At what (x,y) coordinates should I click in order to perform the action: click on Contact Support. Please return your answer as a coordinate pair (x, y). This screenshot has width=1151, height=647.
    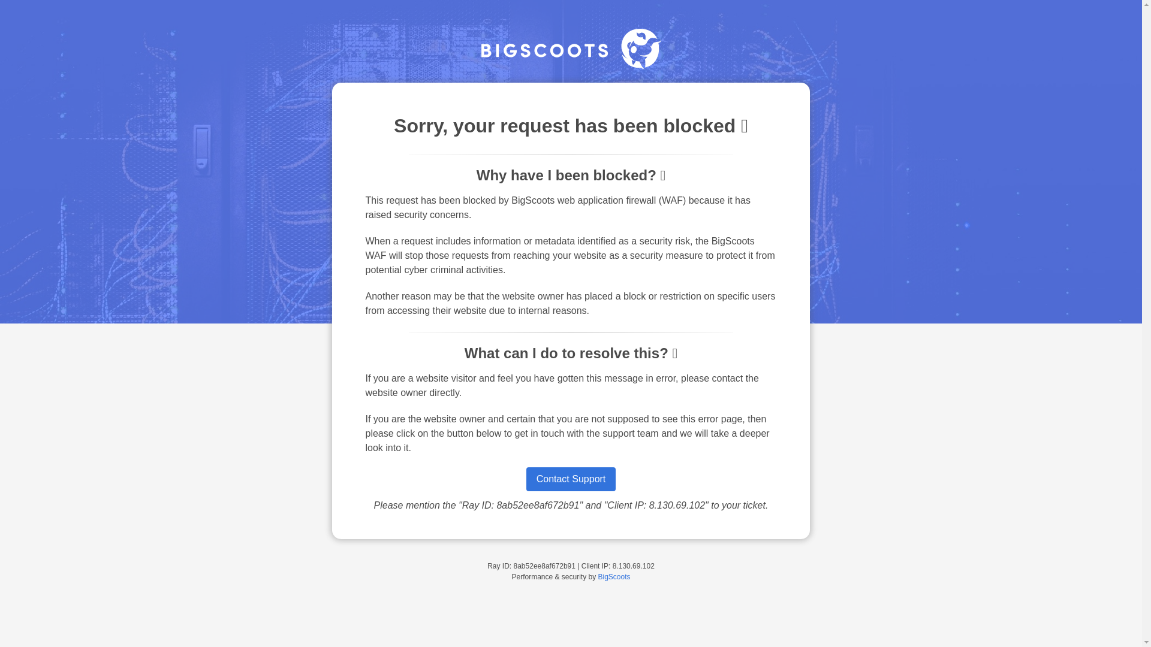
    Looking at the image, I should click on (571, 479).